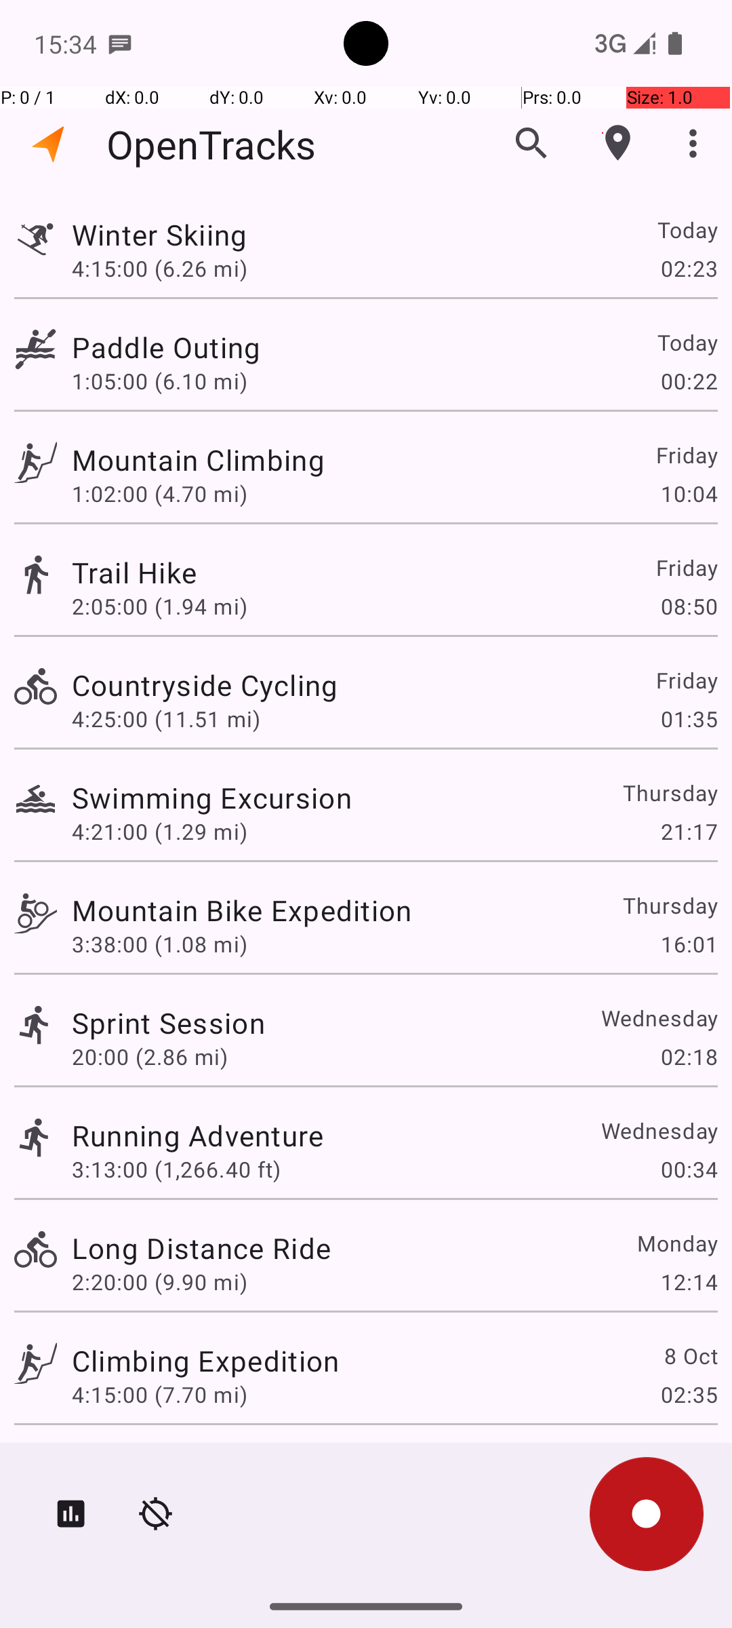  Describe the element at coordinates (689, 1169) in the screenshot. I see `00:34` at that location.